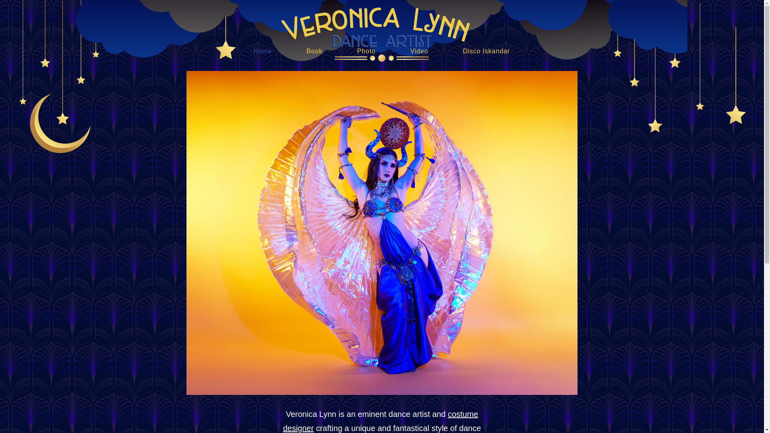 This screenshot has height=433, width=770. I want to click on Photo, so click(366, 51).